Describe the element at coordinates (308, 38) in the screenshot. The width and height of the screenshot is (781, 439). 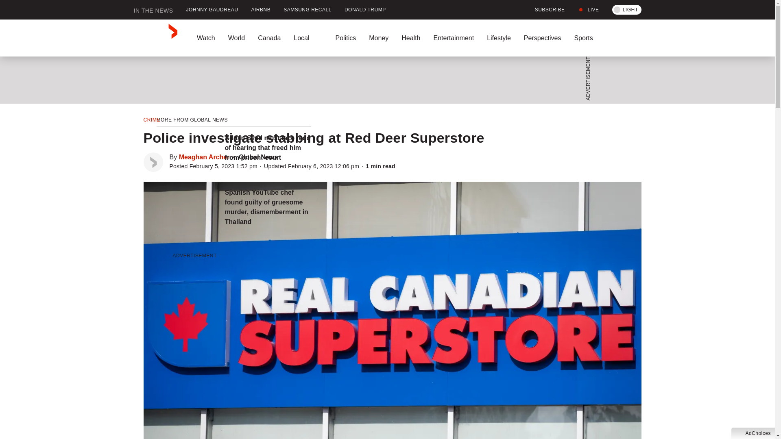
I see `Local` at that location.